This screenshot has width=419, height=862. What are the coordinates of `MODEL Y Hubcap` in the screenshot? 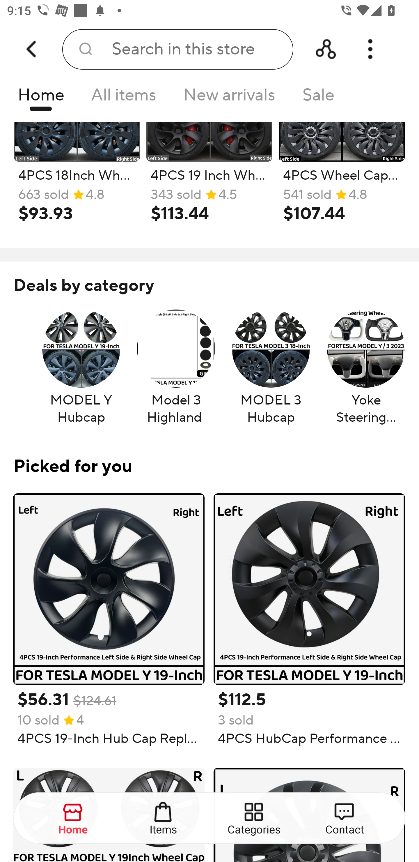 It's located at (81, 368).